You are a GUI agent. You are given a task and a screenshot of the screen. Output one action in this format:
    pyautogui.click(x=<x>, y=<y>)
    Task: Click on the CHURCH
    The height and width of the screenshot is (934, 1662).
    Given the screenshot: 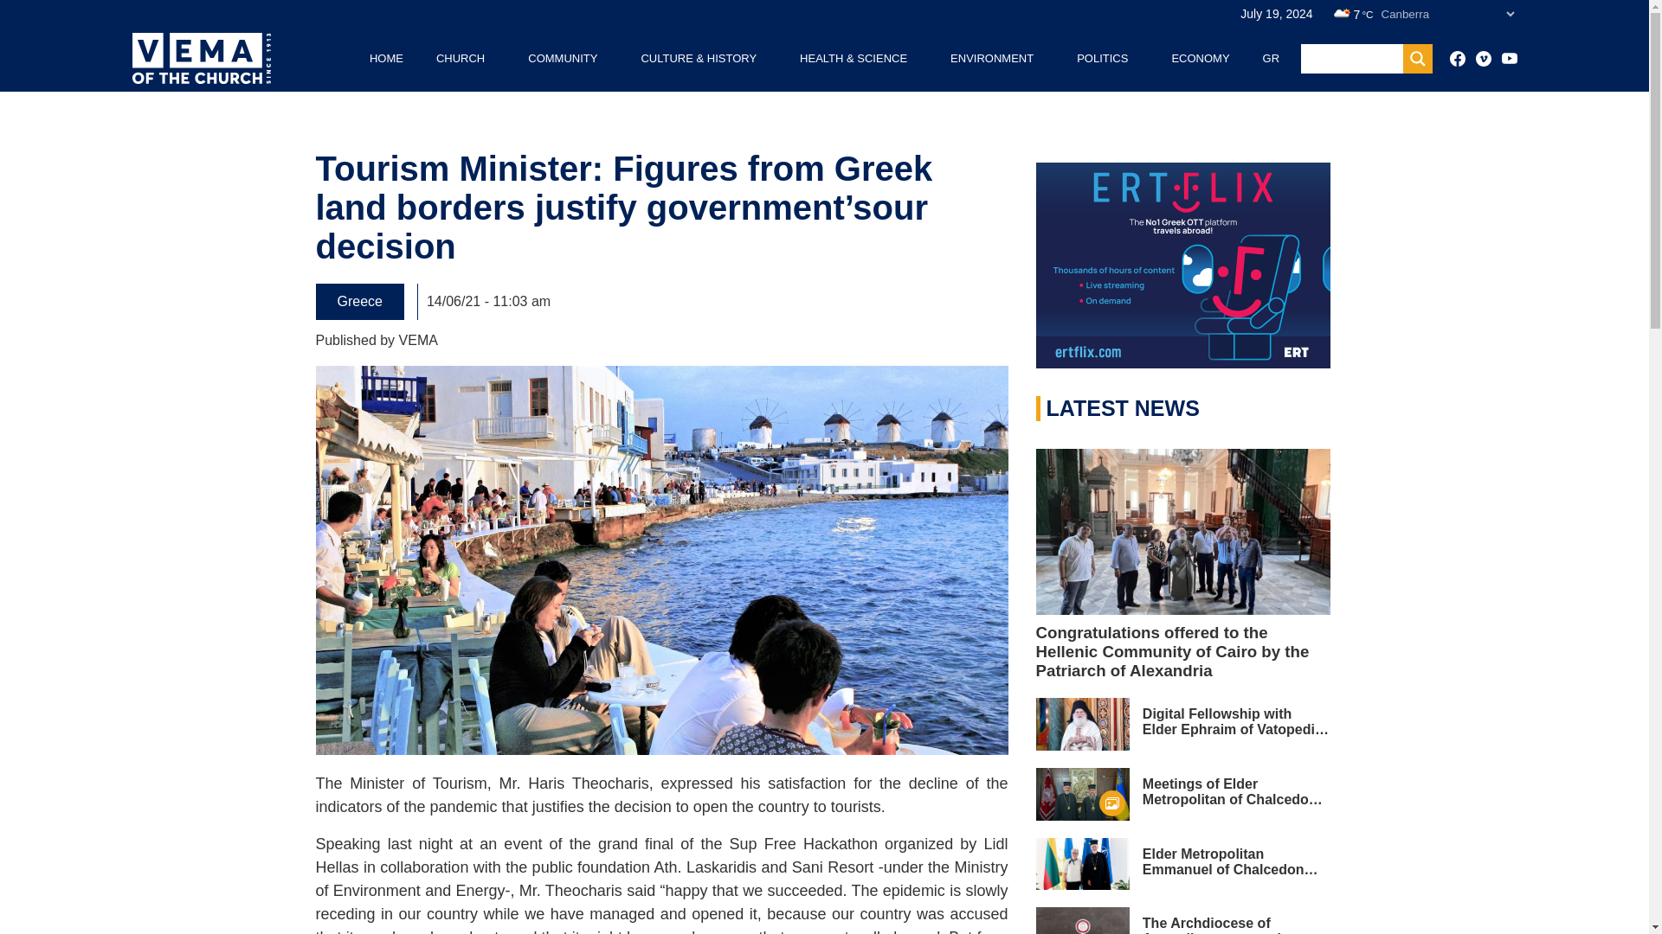 What is the action you would take?
    pyautogui.click(x=461, y=58)
    